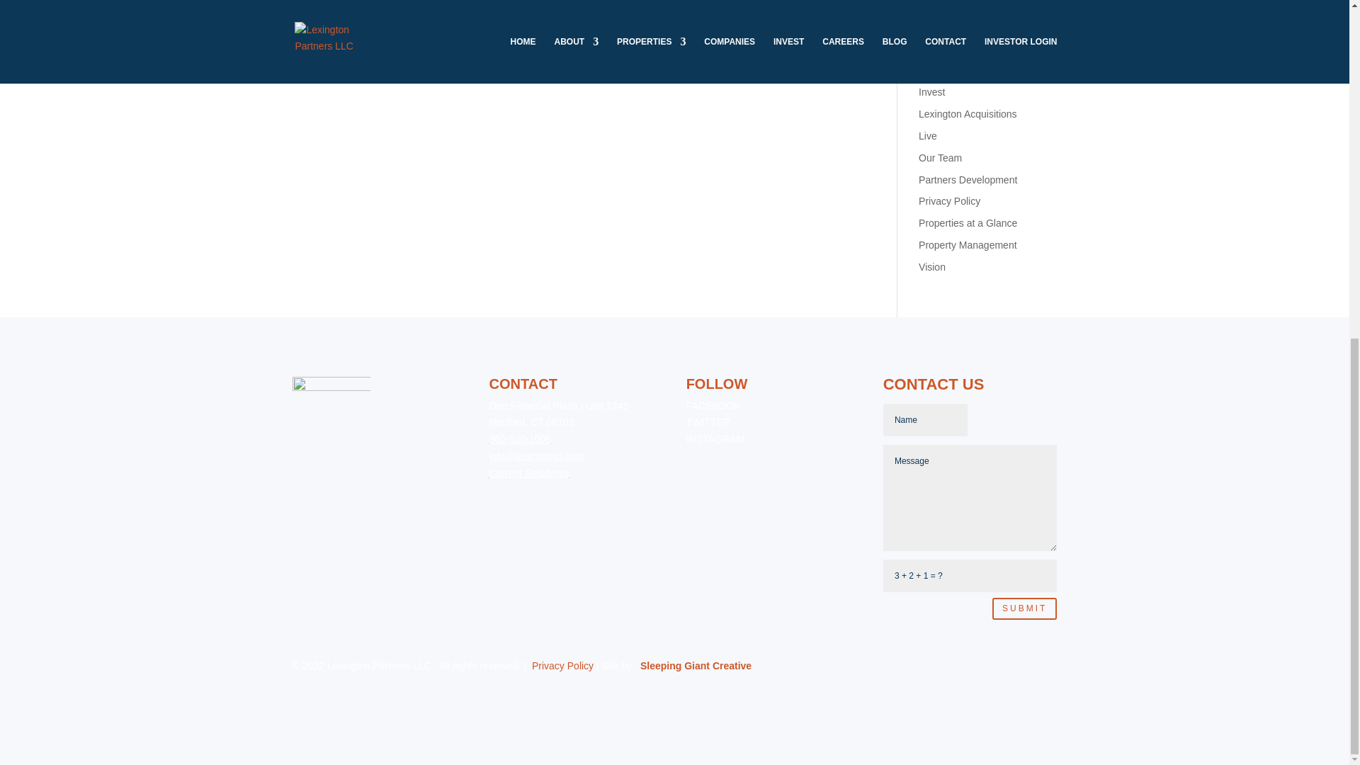 Image resolution: width=1360 pixels, height=765 pixels. Describe the element at coordinates (949, 201) in the screenshot. I see `Privacy Policy` at that location.